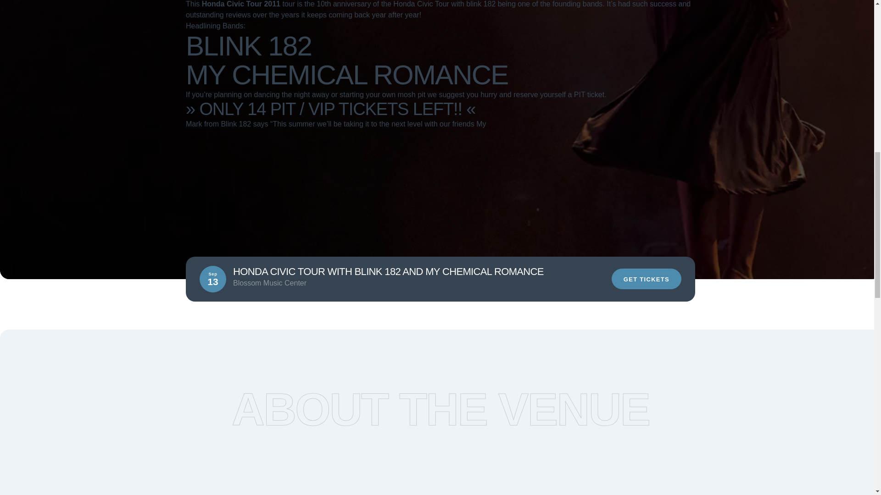  What do you see at coordinates (548, 459) in the screenshot?
I see `venue map` at bounding box center [548, 459].